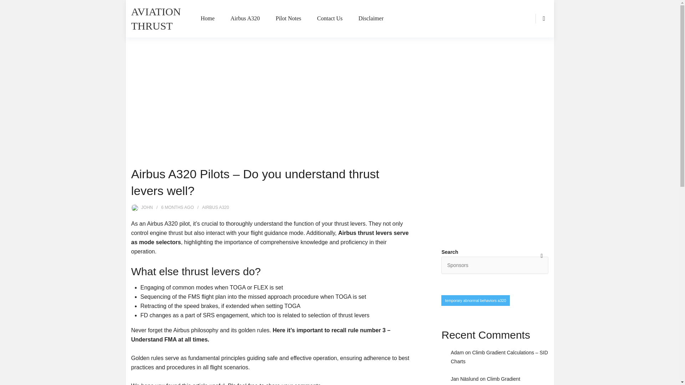 Image resolution: width=685 pixels, height=385 pixels. I want to click on AIRBUS A320, so click(215, 207).